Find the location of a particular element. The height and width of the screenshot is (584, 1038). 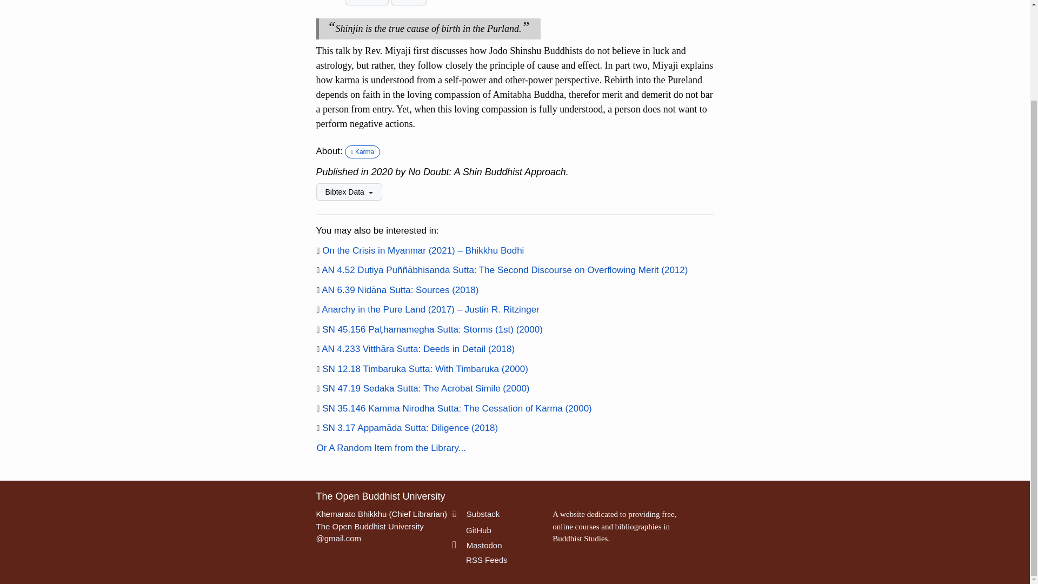

Karma is located at coordinates (362, 151).